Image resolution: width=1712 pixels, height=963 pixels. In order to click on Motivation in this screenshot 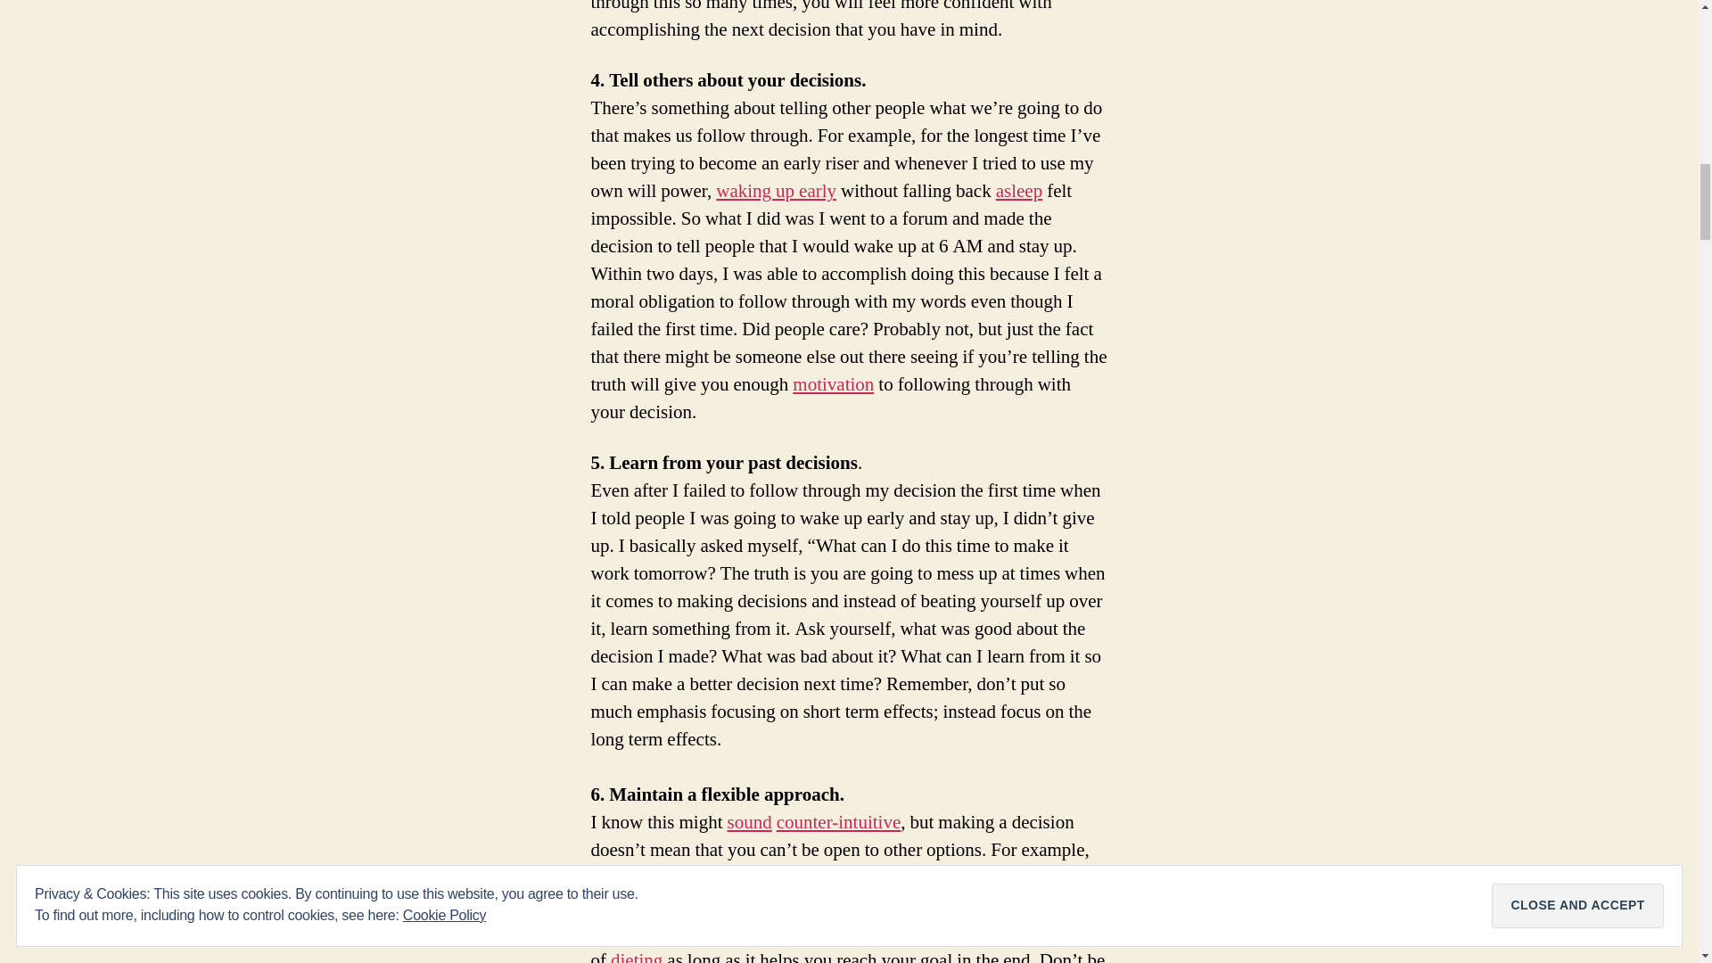, I will do `click(833, 383)`.